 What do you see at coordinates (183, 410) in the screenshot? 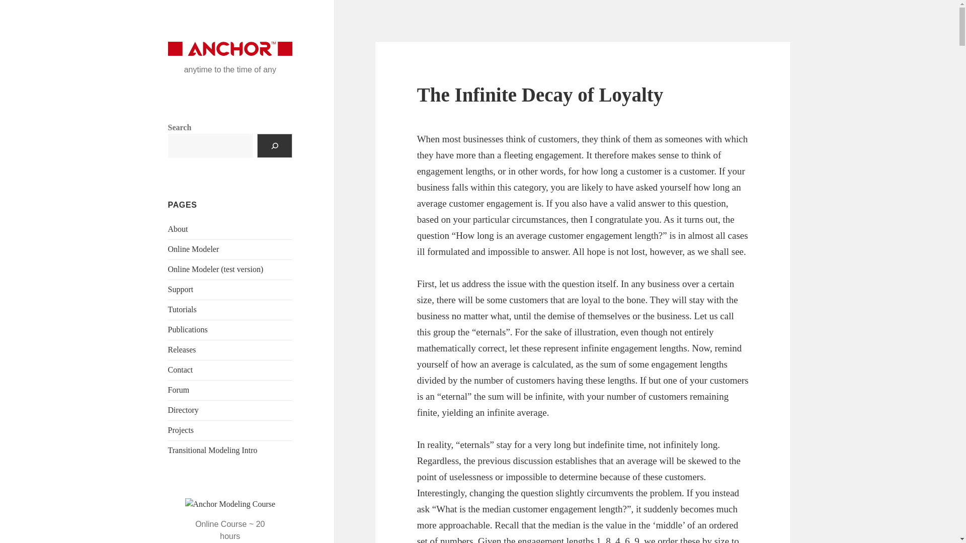
I see `Directory` at bounding box center [183, 410].